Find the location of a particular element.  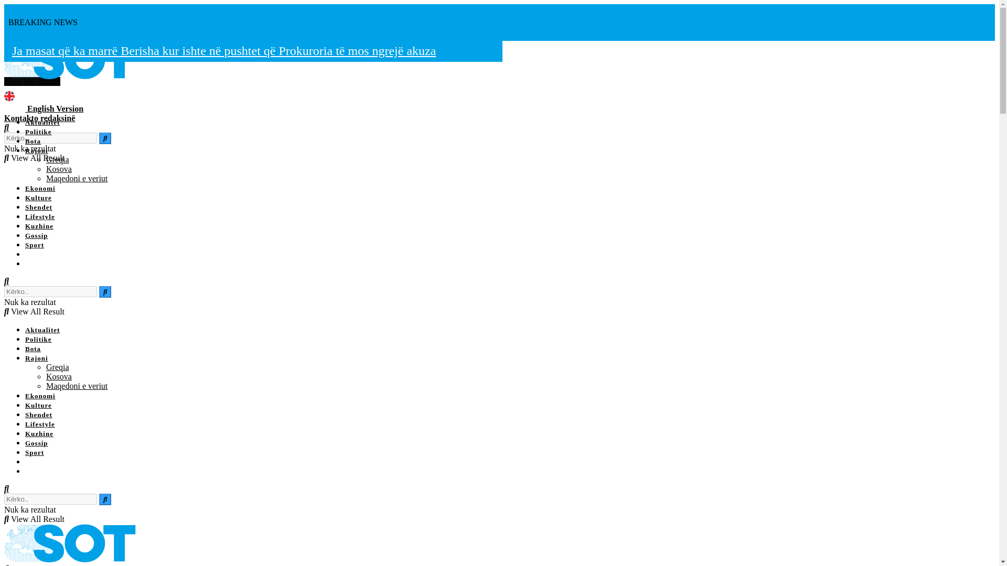

Shendet is located at coordinates (39, 206).